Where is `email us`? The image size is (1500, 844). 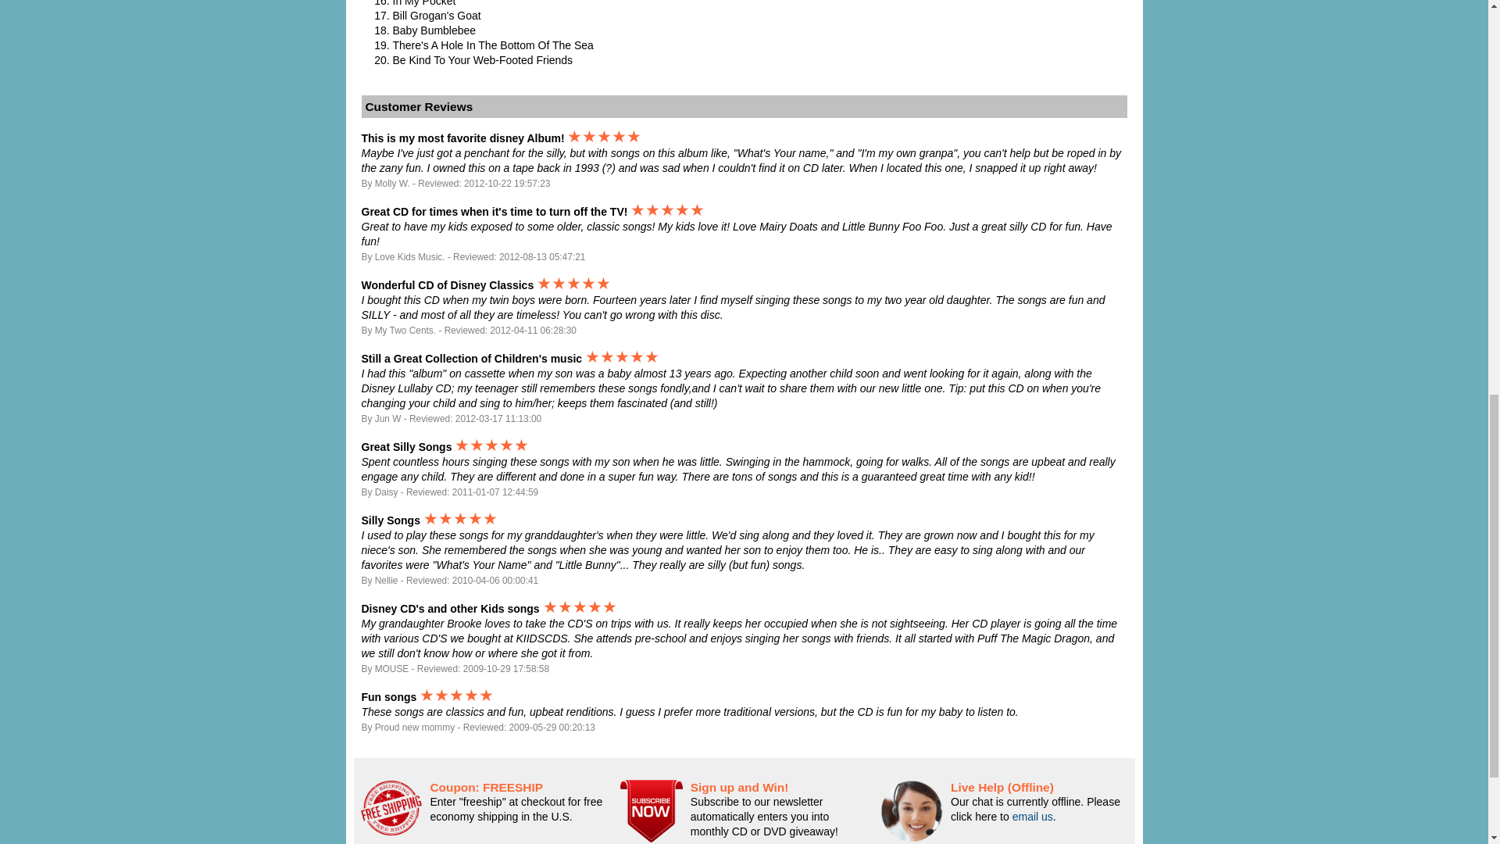 email us is located at coordinates (1033, 816).